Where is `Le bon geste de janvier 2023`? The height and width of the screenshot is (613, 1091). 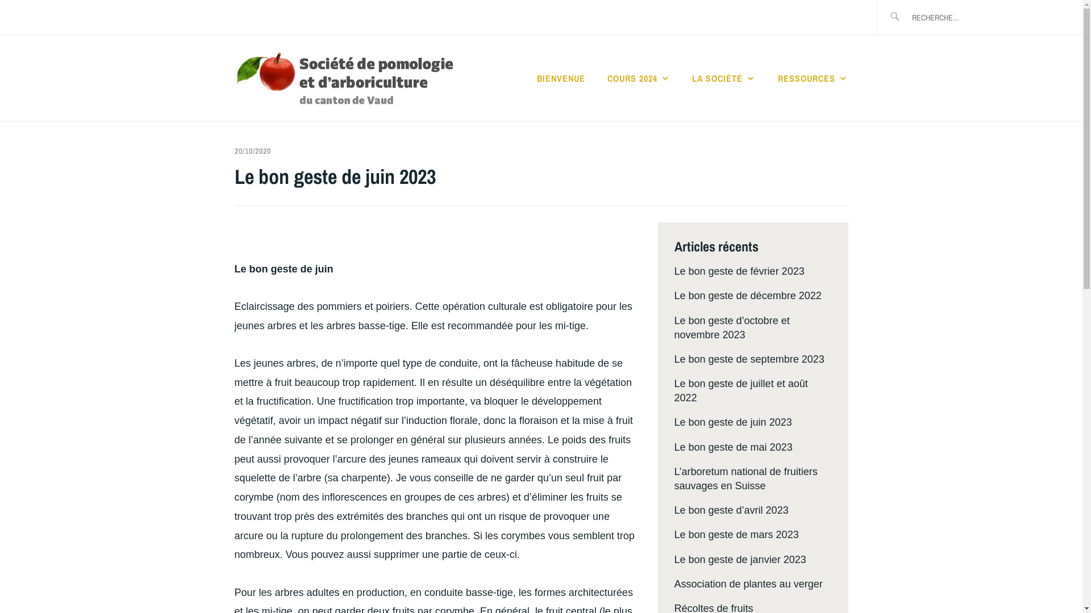
Le bon geste de janvier 2023 is located at coordinates (740, 560).